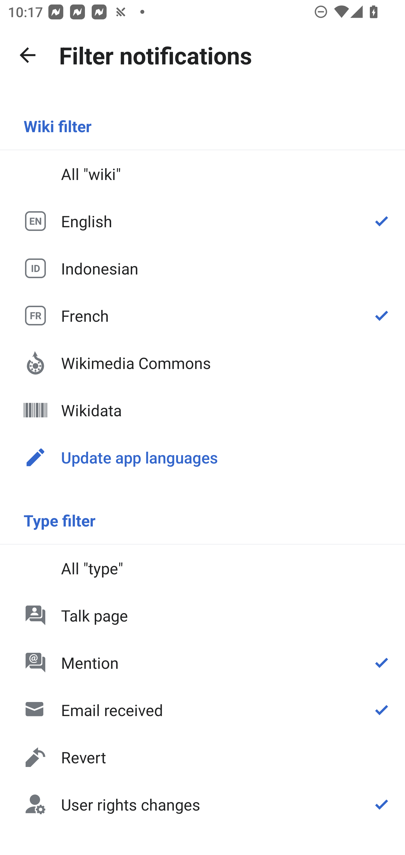  I want to click on EN English, so click(202, 221).